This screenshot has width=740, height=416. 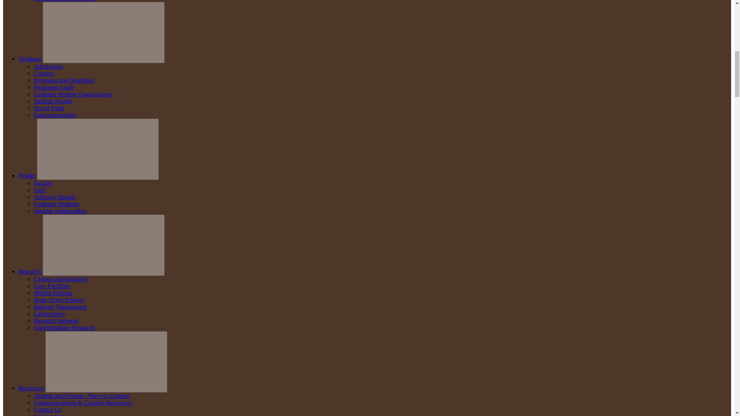 What do you see at coordinates (40, 190) in the screenshot?
I see `Staff` at bounding box center [40, 190].